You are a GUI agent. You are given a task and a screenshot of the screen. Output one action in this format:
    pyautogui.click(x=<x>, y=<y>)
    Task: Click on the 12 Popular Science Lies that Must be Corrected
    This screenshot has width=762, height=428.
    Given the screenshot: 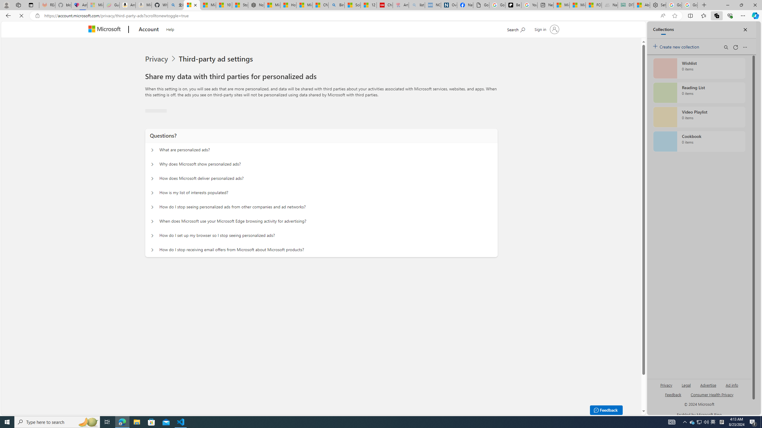 What is the action you would take?
    pyautogui.click(x=368, y=5)
    